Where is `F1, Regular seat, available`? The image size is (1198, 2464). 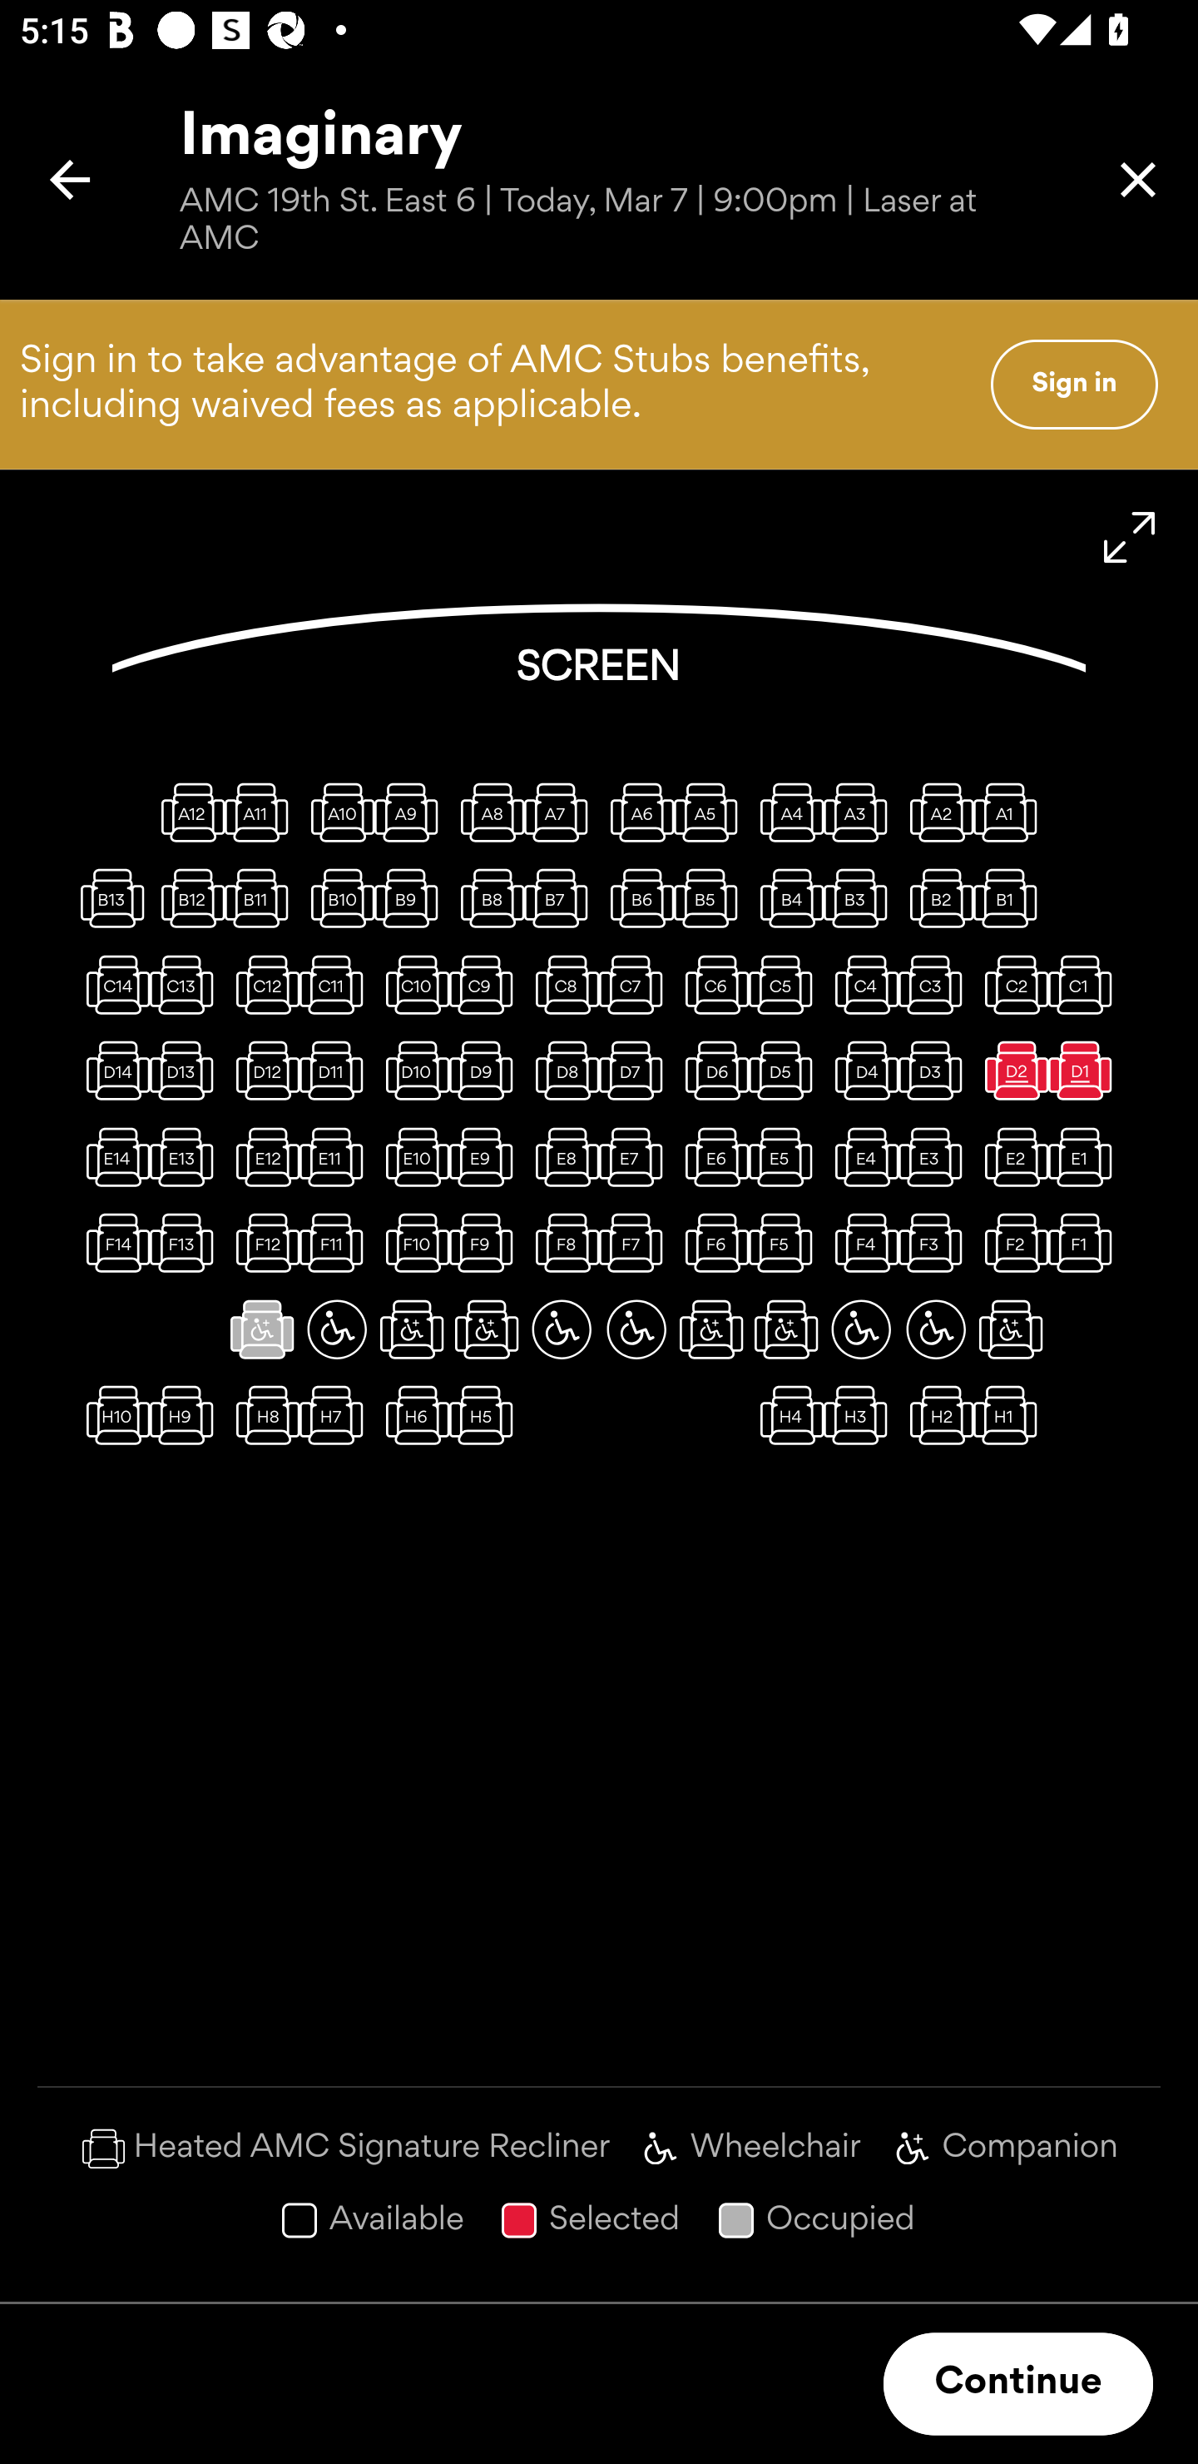 F1, Regular seat, available is located at coordinates (1086, 1243).